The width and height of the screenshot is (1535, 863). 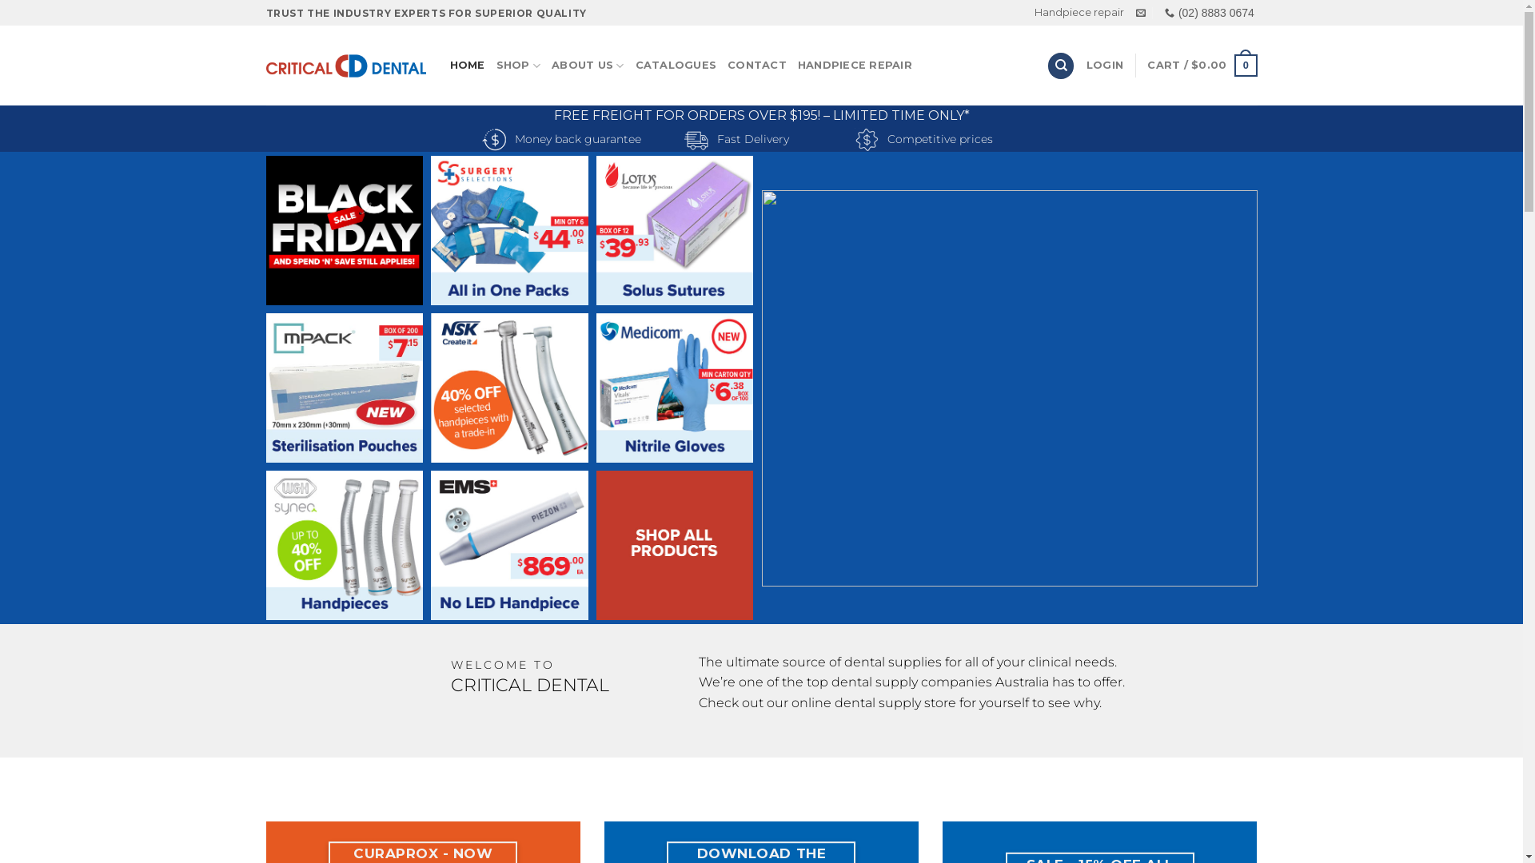 I want to click on CART / $0.00
0, so click(x=1202, y=66).